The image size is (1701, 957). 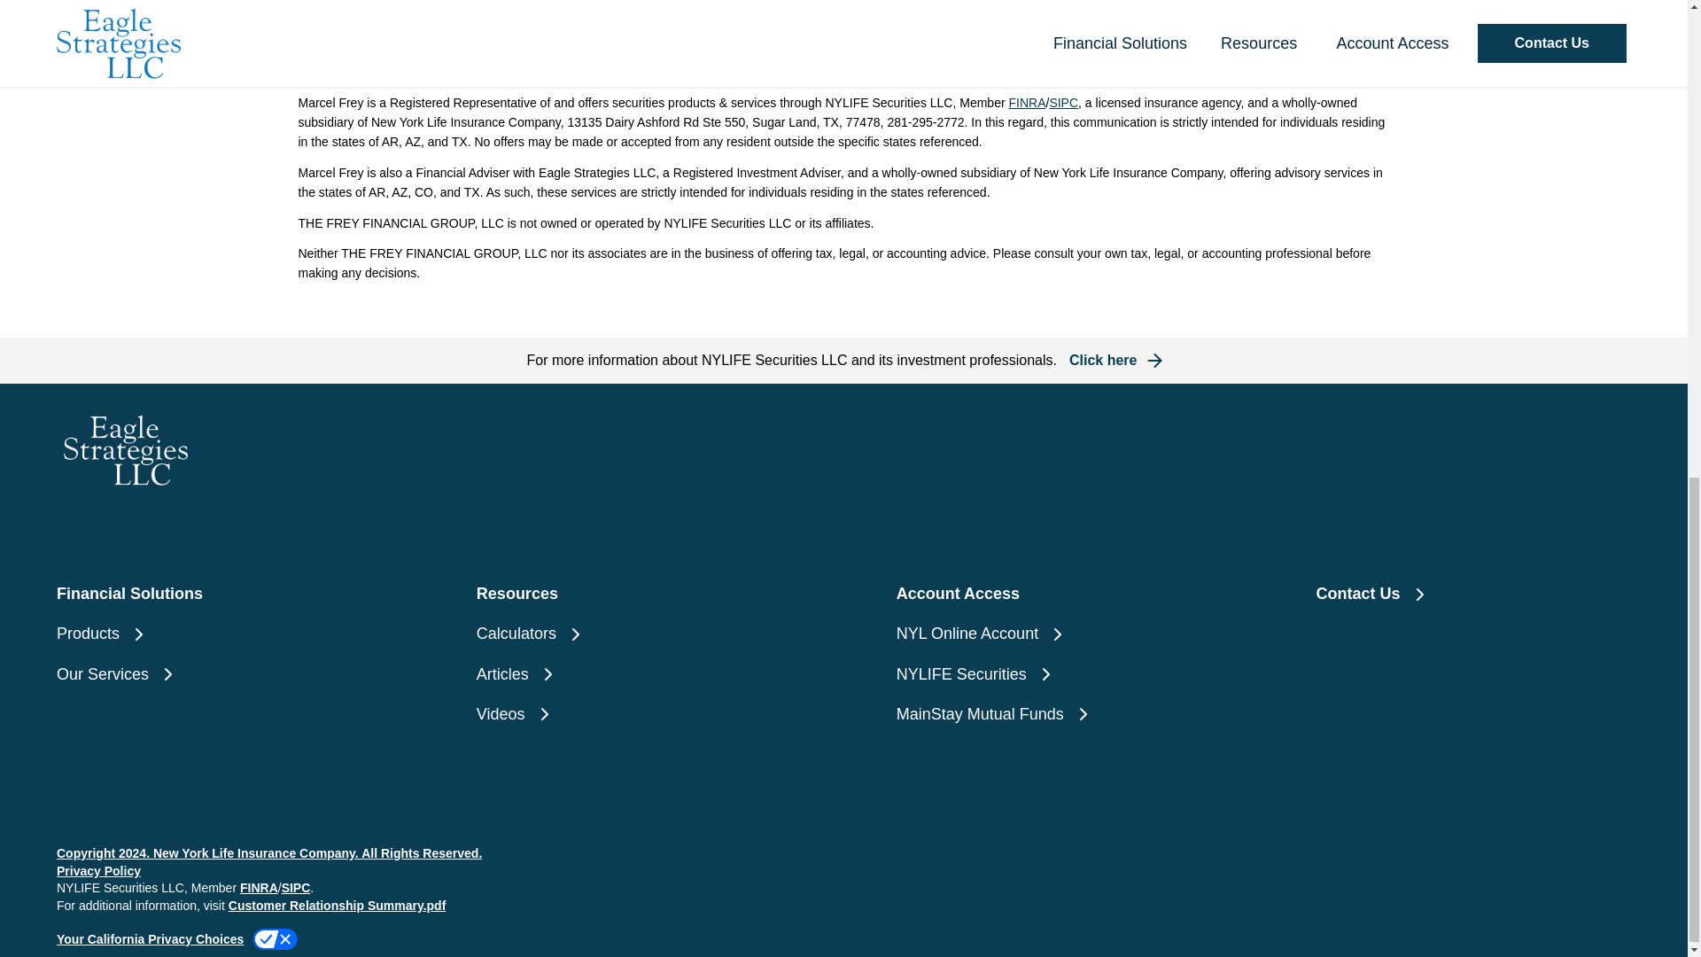 What do you see at coordinates (633, 714) in the screenshot?
I see `Videos` at bounding box center [633, 714].